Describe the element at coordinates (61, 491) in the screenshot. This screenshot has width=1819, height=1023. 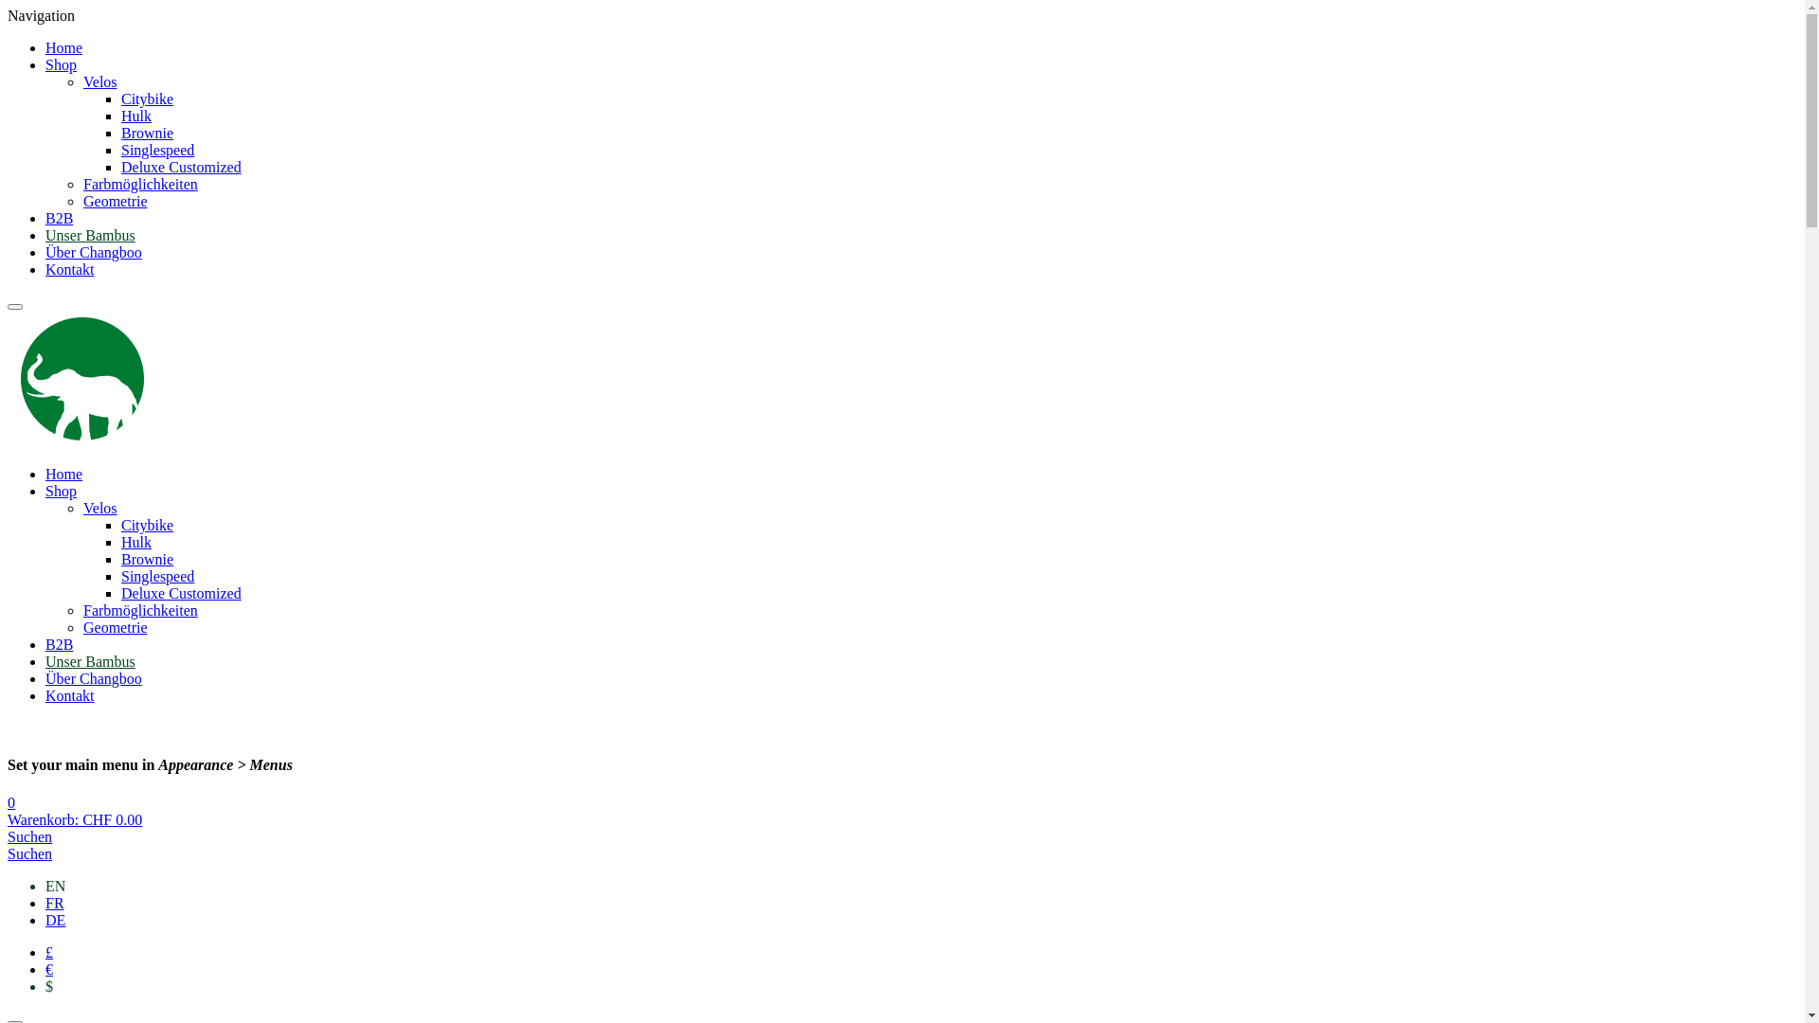
I see `Shop` at that location.